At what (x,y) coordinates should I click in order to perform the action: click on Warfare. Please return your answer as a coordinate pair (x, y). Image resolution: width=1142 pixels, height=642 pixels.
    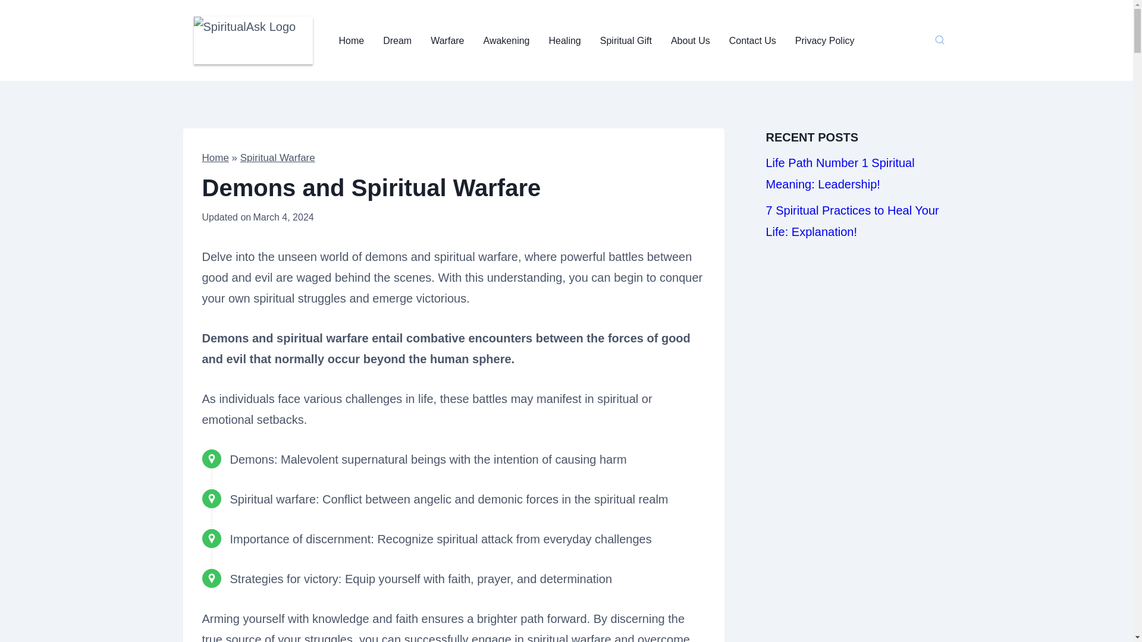
    Looking at the image, I should click on (447, 40).